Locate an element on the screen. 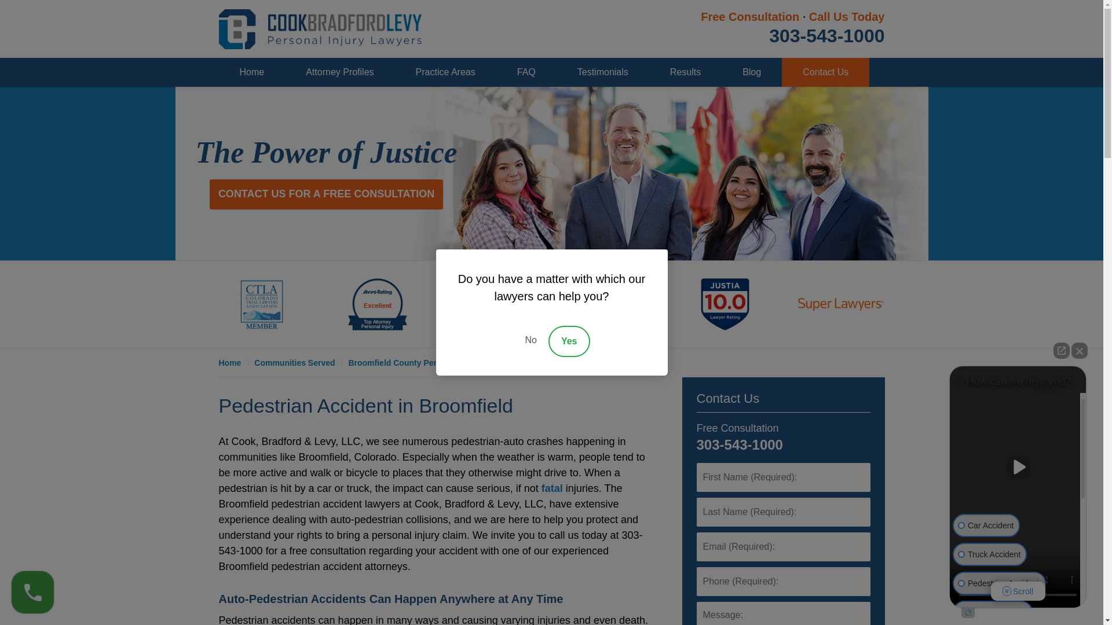 Image resolution: width=1112 pixels, height=625 pixels. Back to Home is located at coordinates (320, 29).